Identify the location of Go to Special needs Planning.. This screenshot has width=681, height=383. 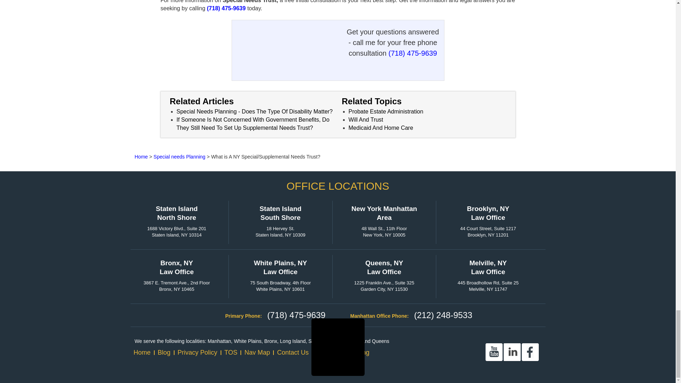
(179, 157).